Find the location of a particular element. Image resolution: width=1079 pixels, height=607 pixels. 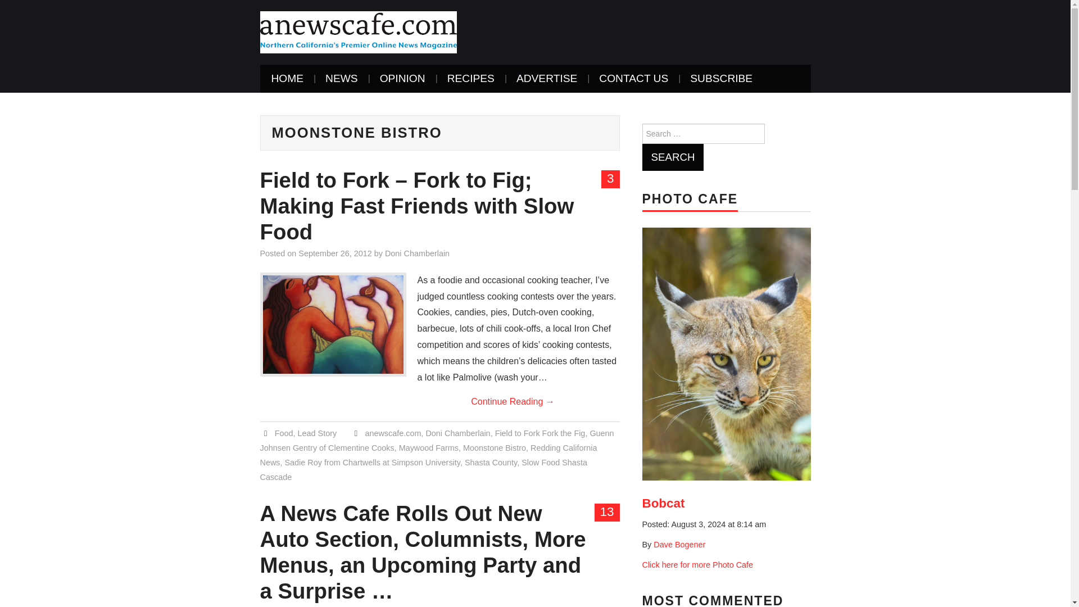

ADVERTISE is located at coordinates (546, 79).